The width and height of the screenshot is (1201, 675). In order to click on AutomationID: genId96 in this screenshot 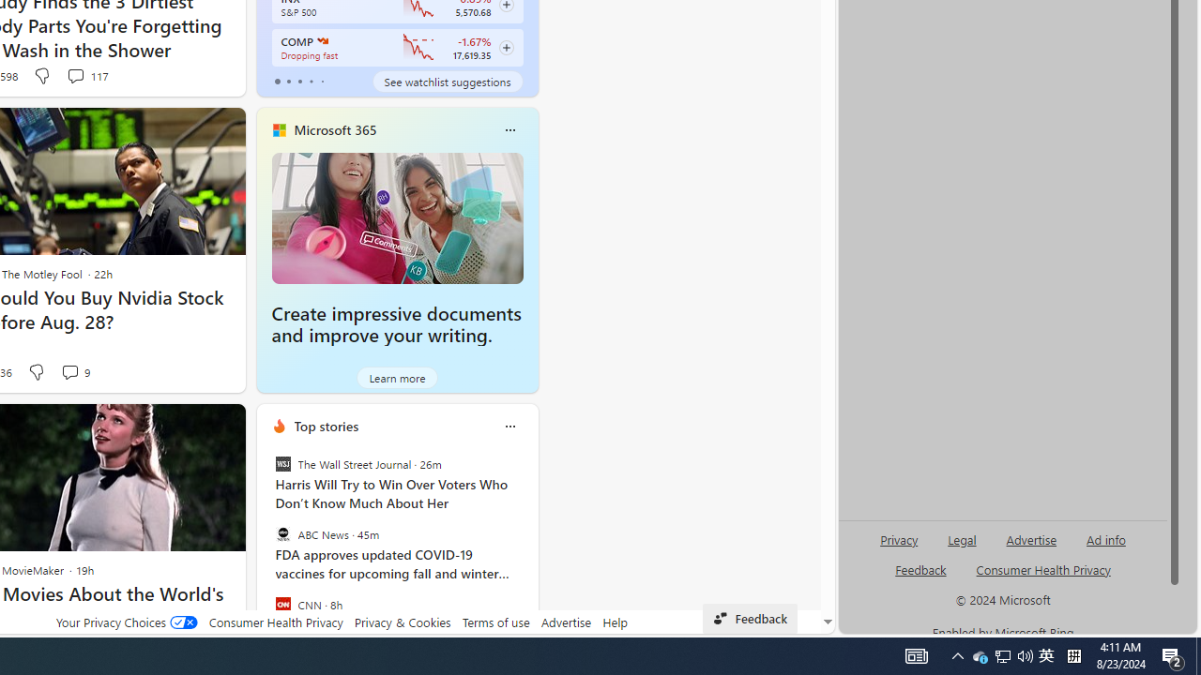, I will do `click(921, 577)`.